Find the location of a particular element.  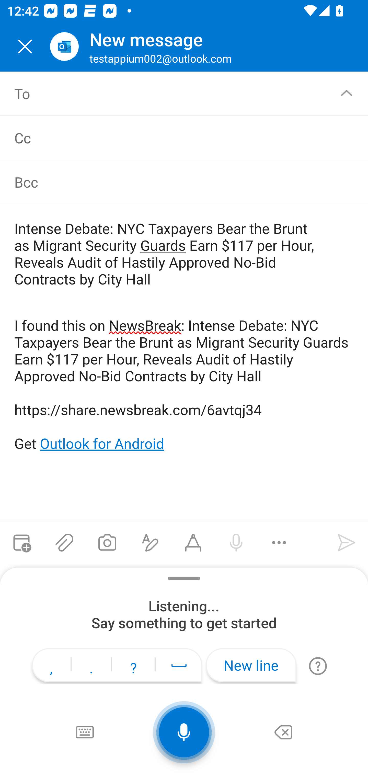

Start Ink compose is located at coordinates (193, 543).